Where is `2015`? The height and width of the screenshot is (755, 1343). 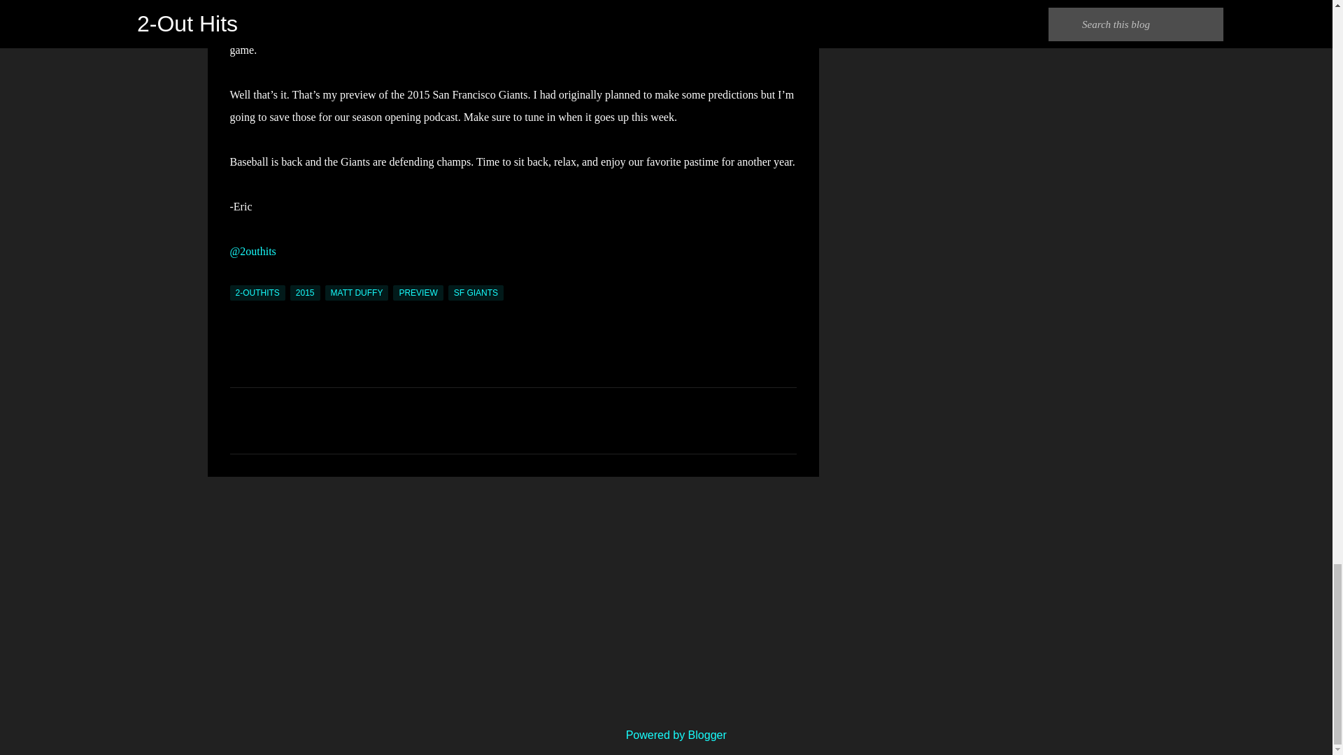
2015 is located at coordinates (305, 292).